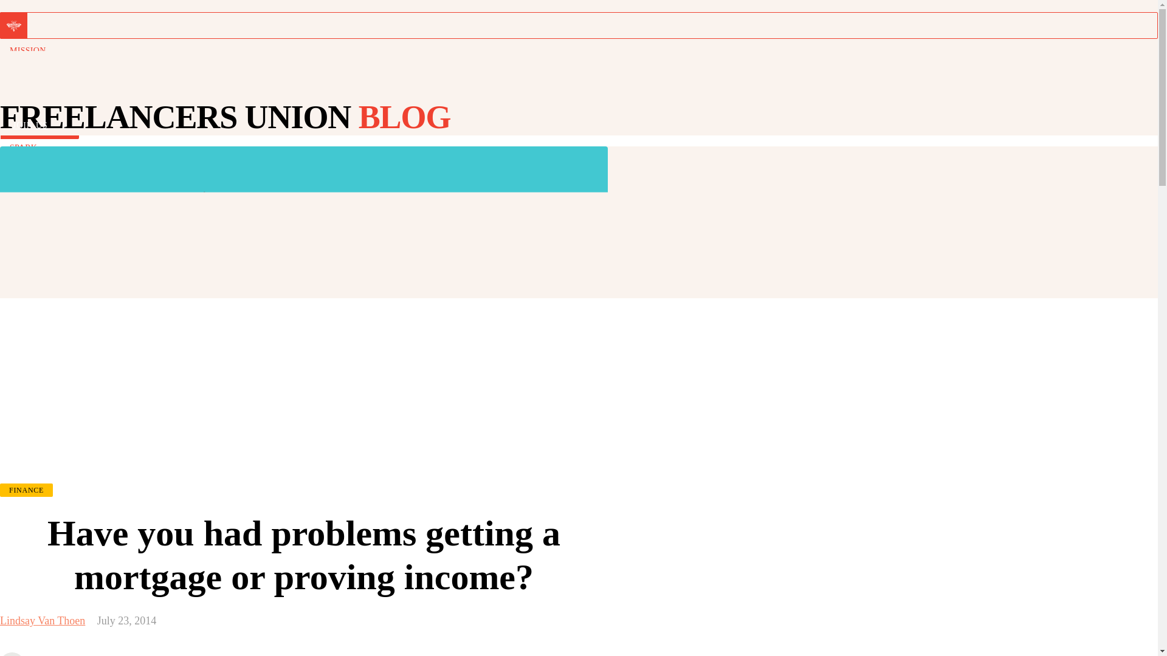  Describe the element at coordinates (570, 76) in the screenshot. I see `DONATE` at that location.